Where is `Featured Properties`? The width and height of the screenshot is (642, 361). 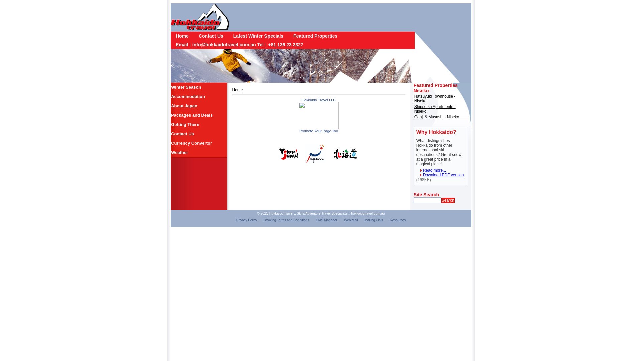 Featured Properties is located at coordinates (315, 36).